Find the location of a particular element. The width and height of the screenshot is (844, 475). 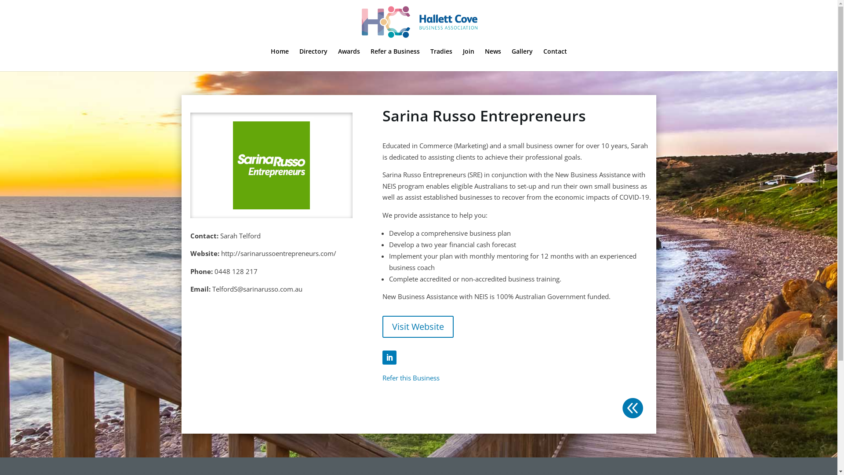

Follow on LinkedIn is located at coordinates (389, 358).